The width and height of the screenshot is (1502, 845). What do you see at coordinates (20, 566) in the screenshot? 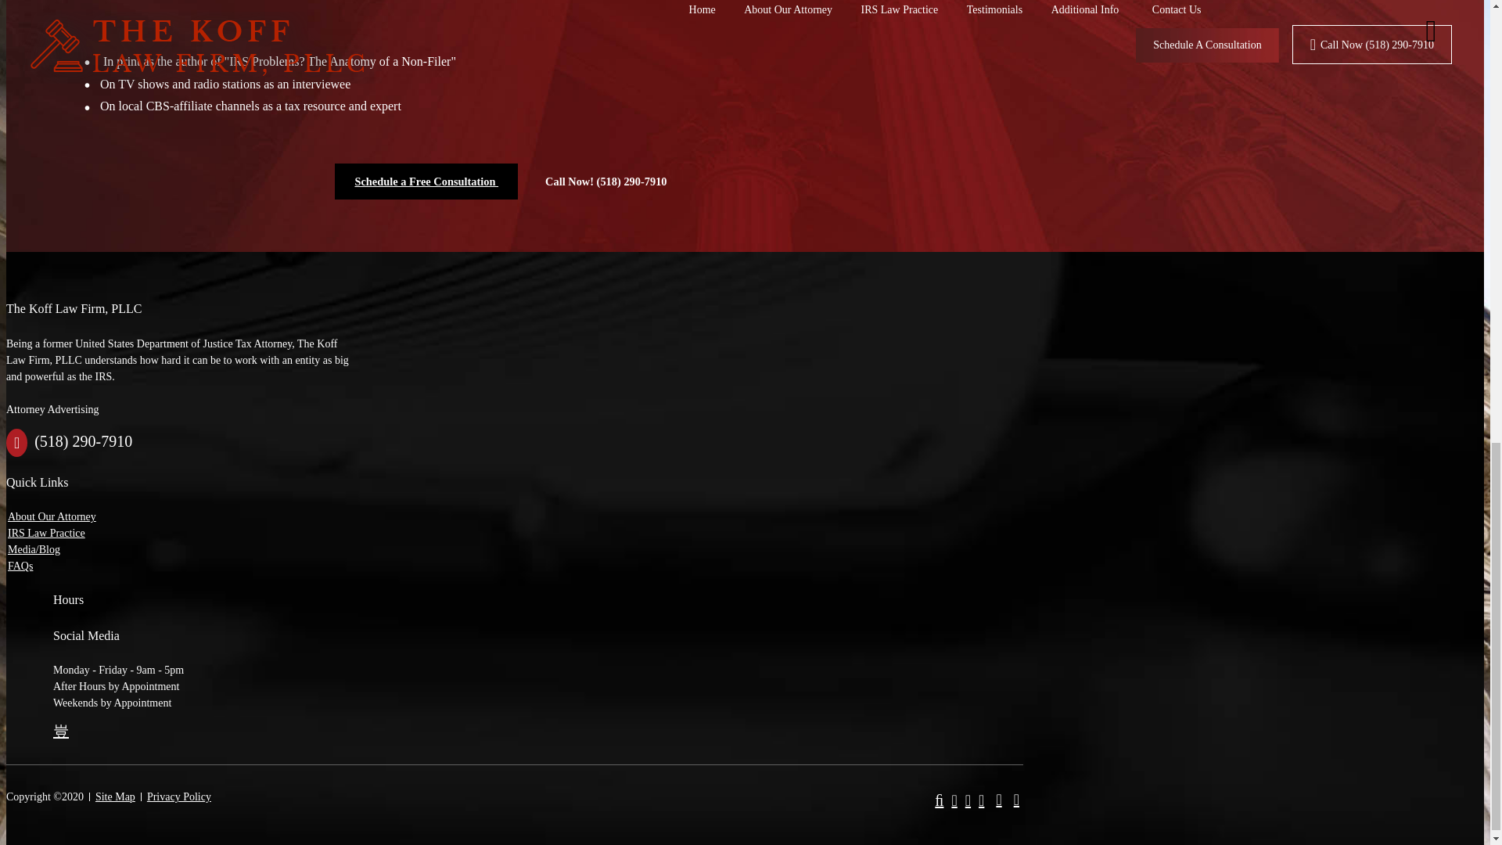
I see `FAQs` at bounding box center [20, 566].